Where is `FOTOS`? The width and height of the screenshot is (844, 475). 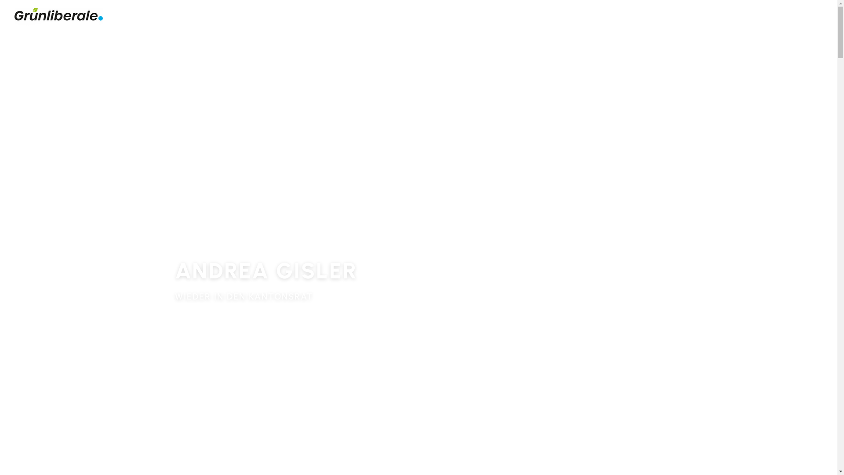 FOTOS is located at coordinates (763, 18).